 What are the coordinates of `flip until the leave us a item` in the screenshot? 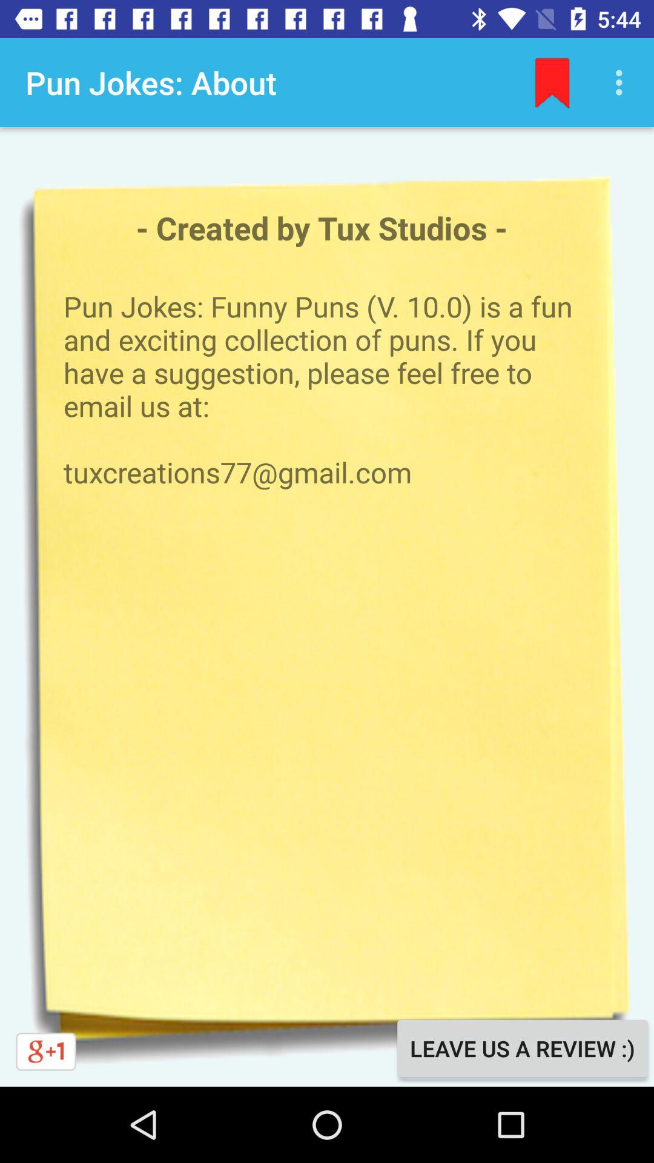 It's located at (522, 1048).